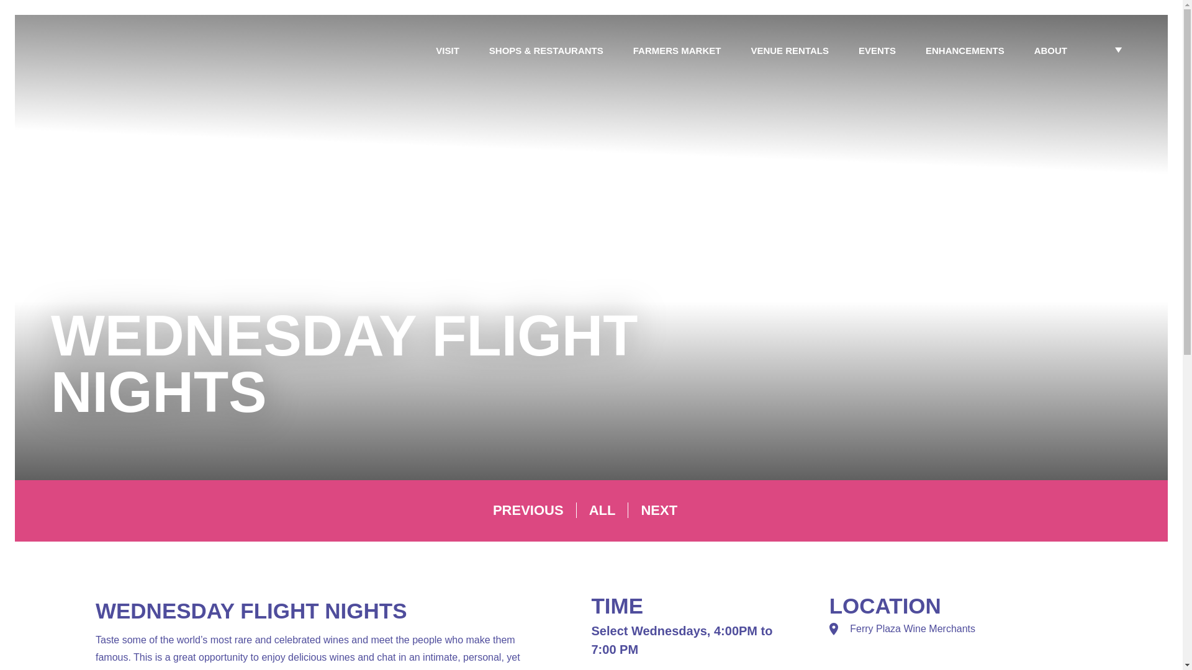 The image size is (1192, 670). Describe the element at coordinates (447, 51) in the screenshot. I see `VISIT` at that location.